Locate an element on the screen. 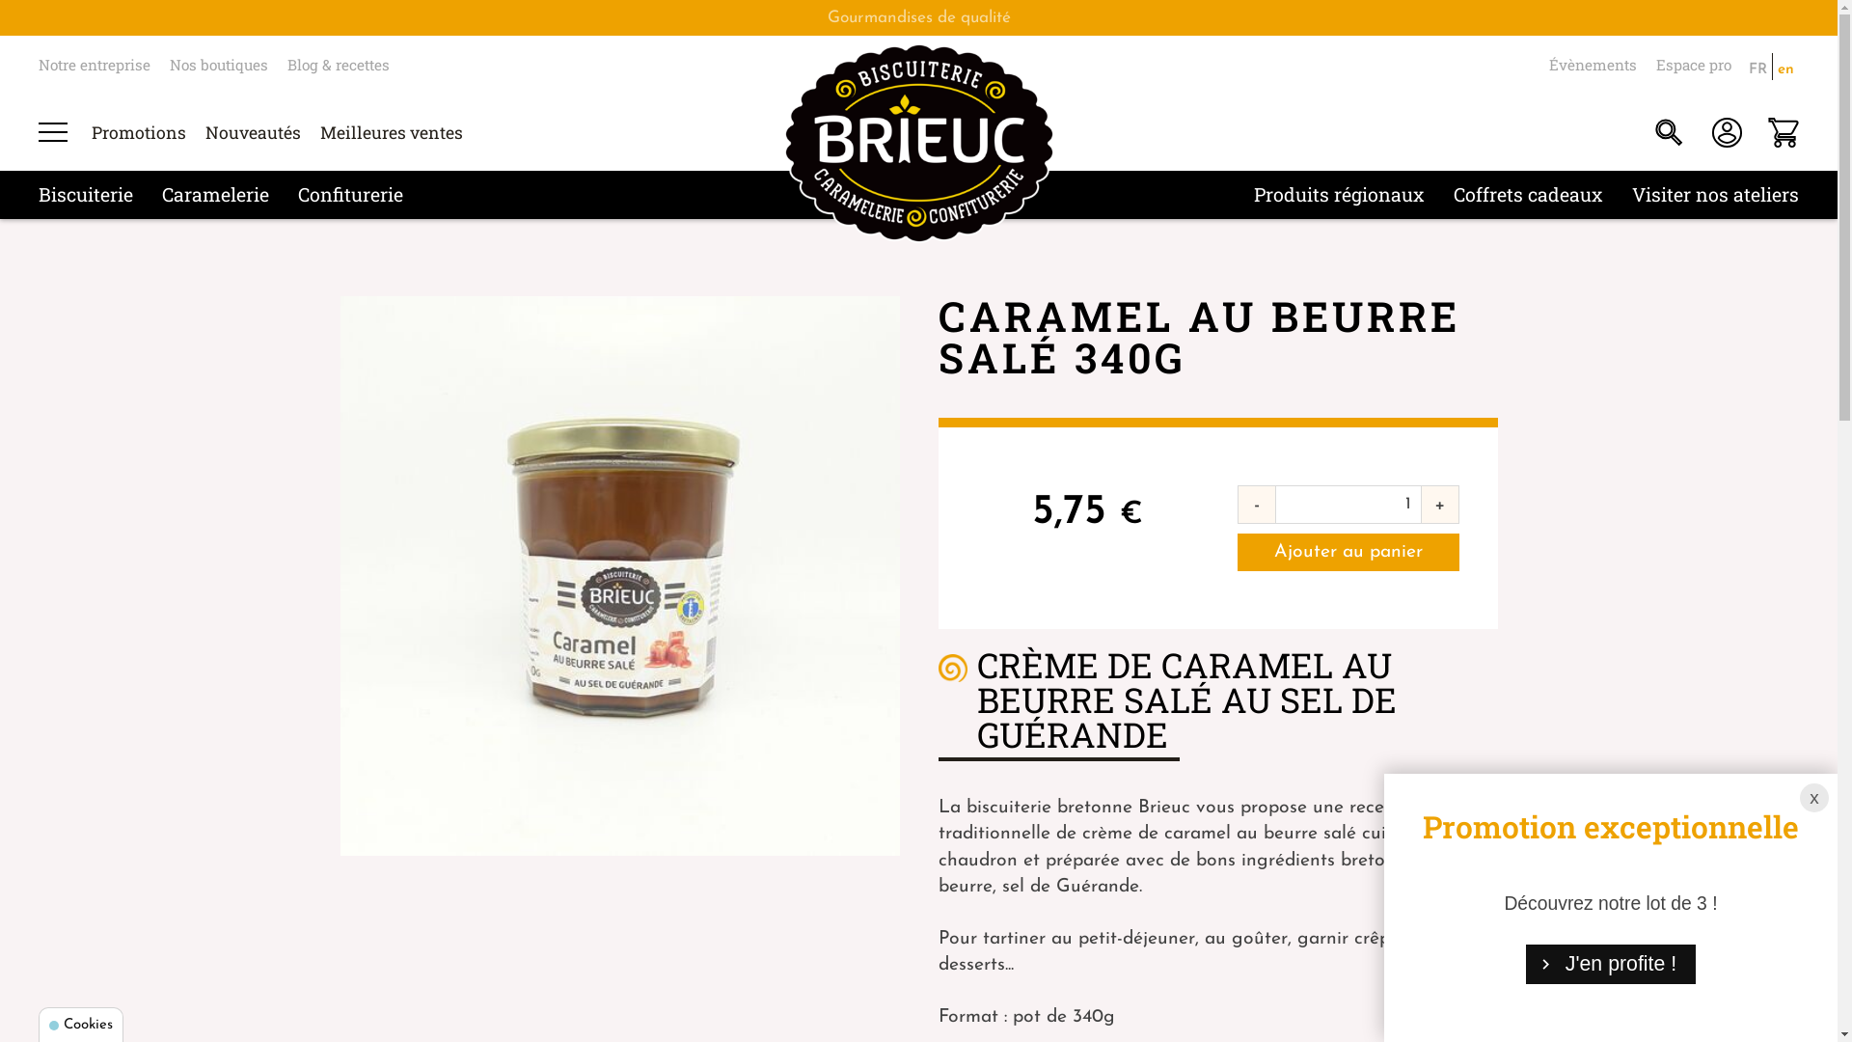  Panier is located at coordinates (1784, 132).